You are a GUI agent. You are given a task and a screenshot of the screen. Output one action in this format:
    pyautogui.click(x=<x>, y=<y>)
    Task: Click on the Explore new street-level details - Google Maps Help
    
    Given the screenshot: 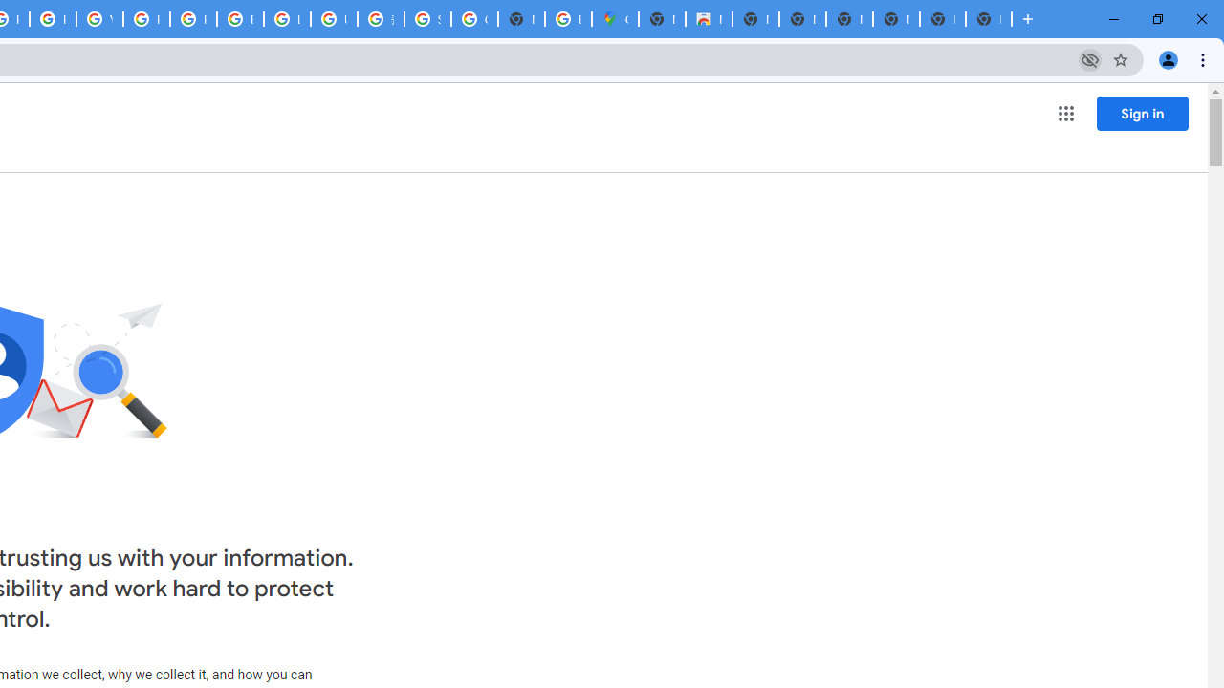 What is the action you would take?
    pyautogui.click(x=568, y=19)
    